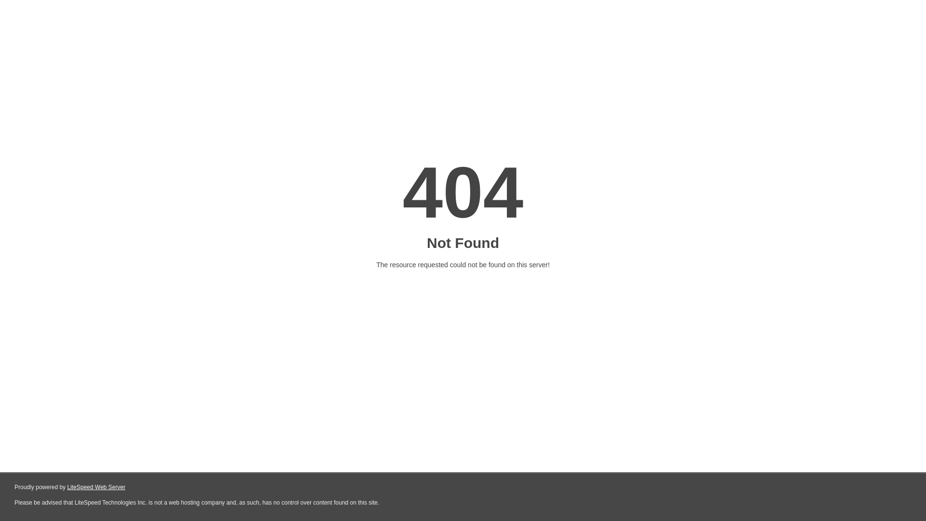 This screenshot has width=926, height=521. I want to click on LiteSpeed Web Server, so click(96, 487).